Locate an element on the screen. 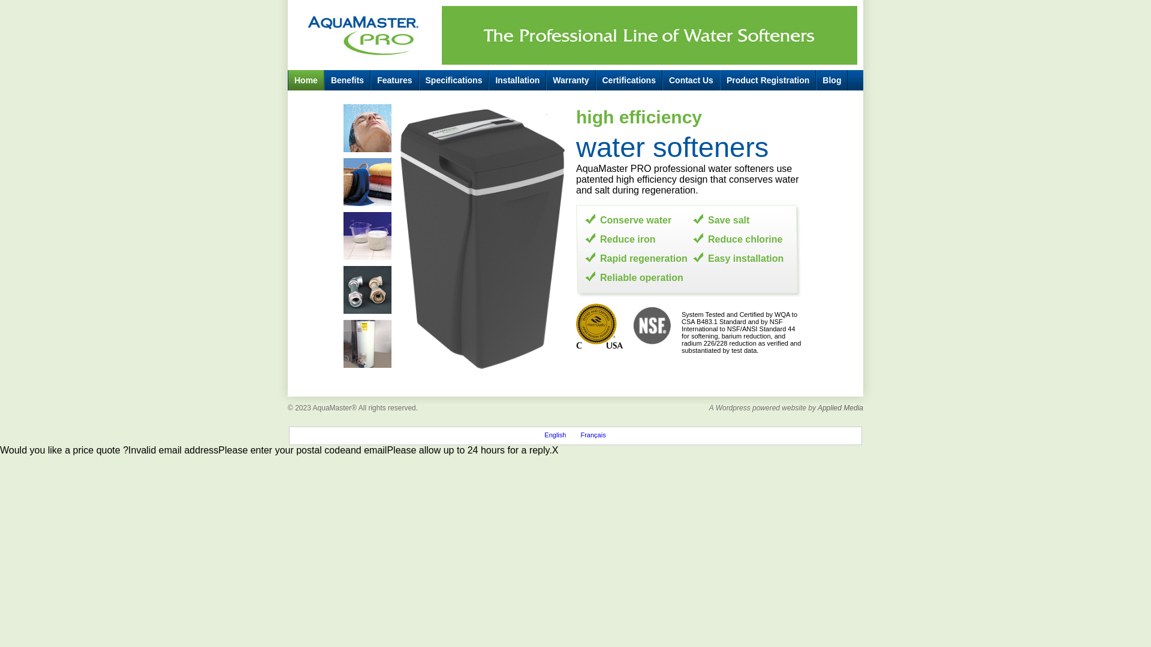  Aquamaster Pro - Return to homepage is located at coordinates (364, 32).